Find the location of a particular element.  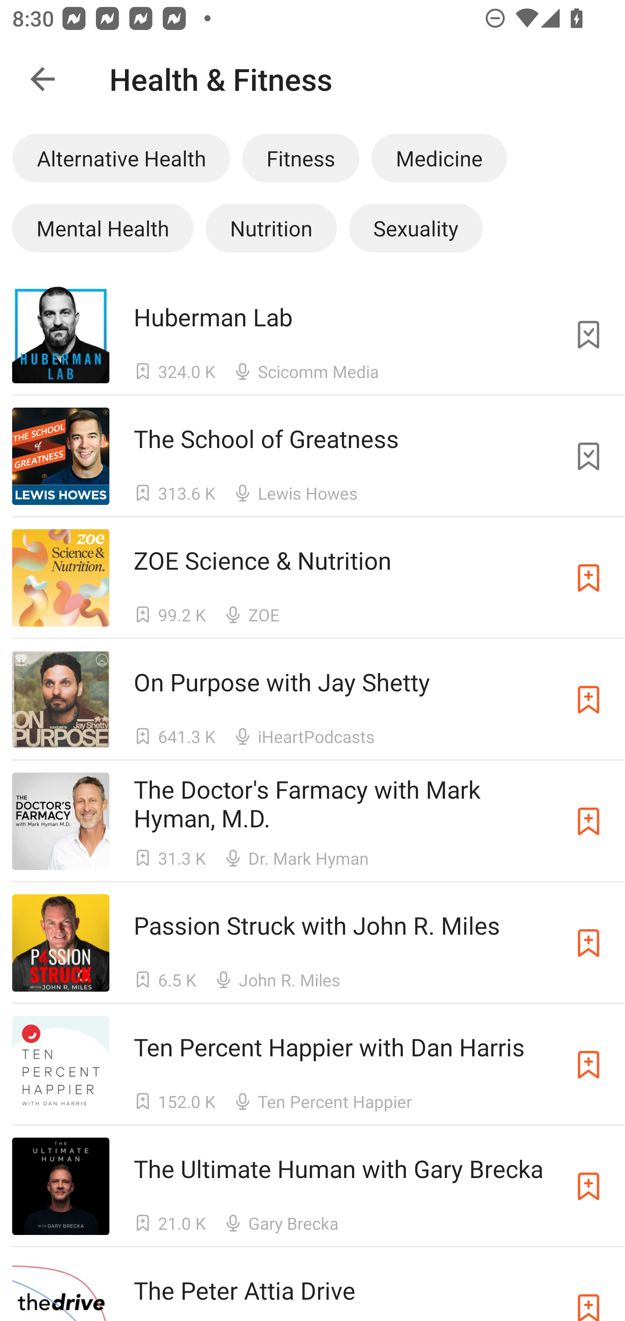

Subscribe is located at coordinates (589, 1186).